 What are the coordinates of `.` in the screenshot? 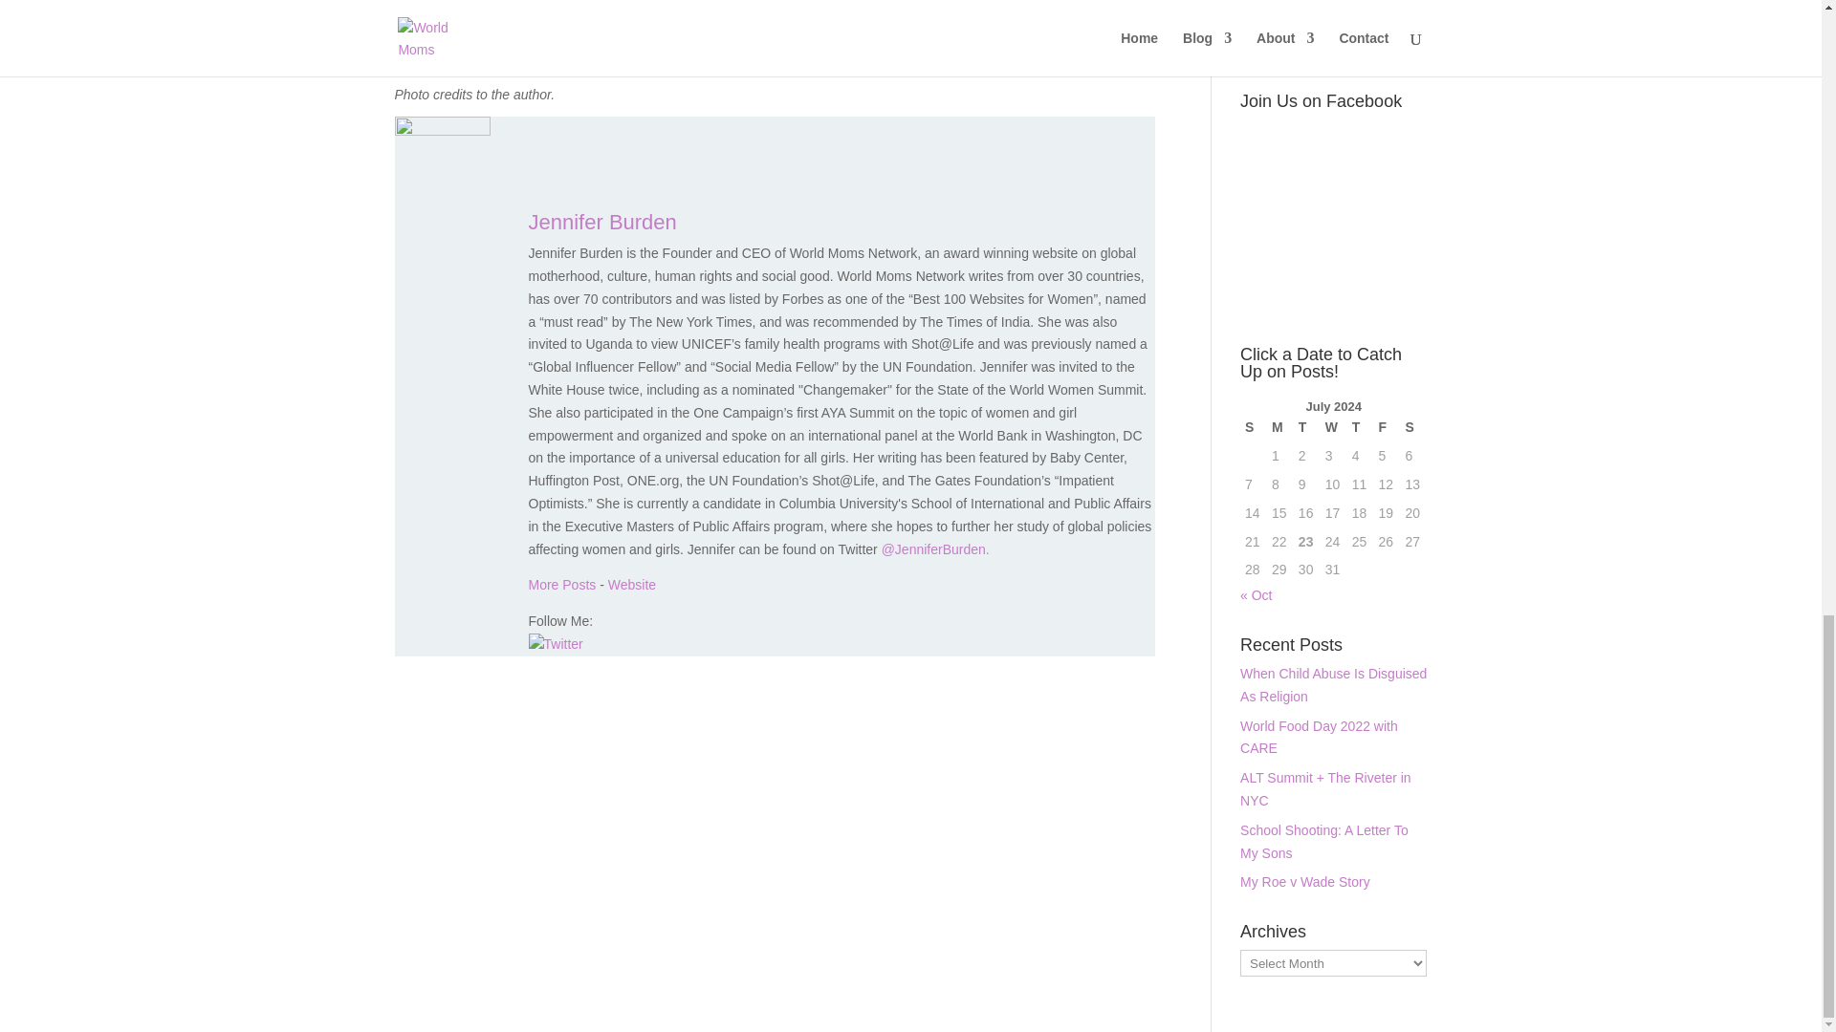 It's located at (987, 549).